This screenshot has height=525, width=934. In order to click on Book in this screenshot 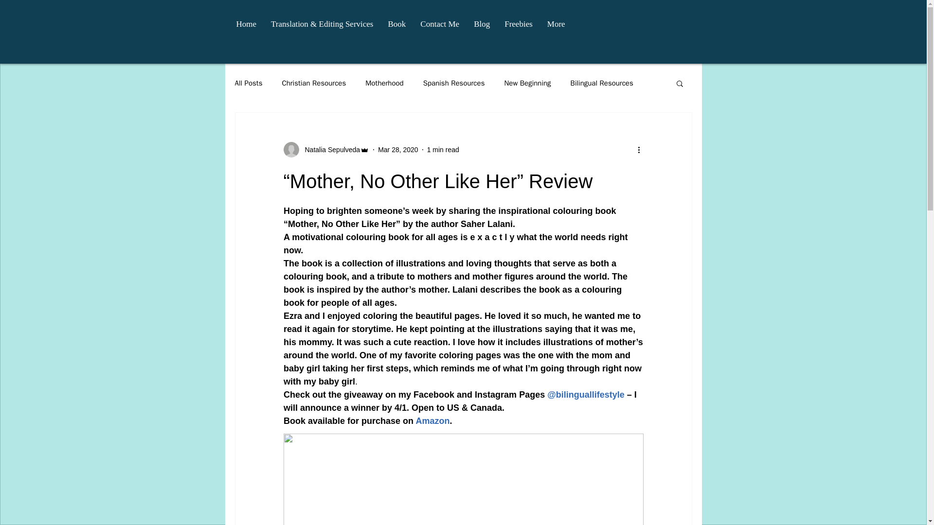, I will do `click(396, 27)`.